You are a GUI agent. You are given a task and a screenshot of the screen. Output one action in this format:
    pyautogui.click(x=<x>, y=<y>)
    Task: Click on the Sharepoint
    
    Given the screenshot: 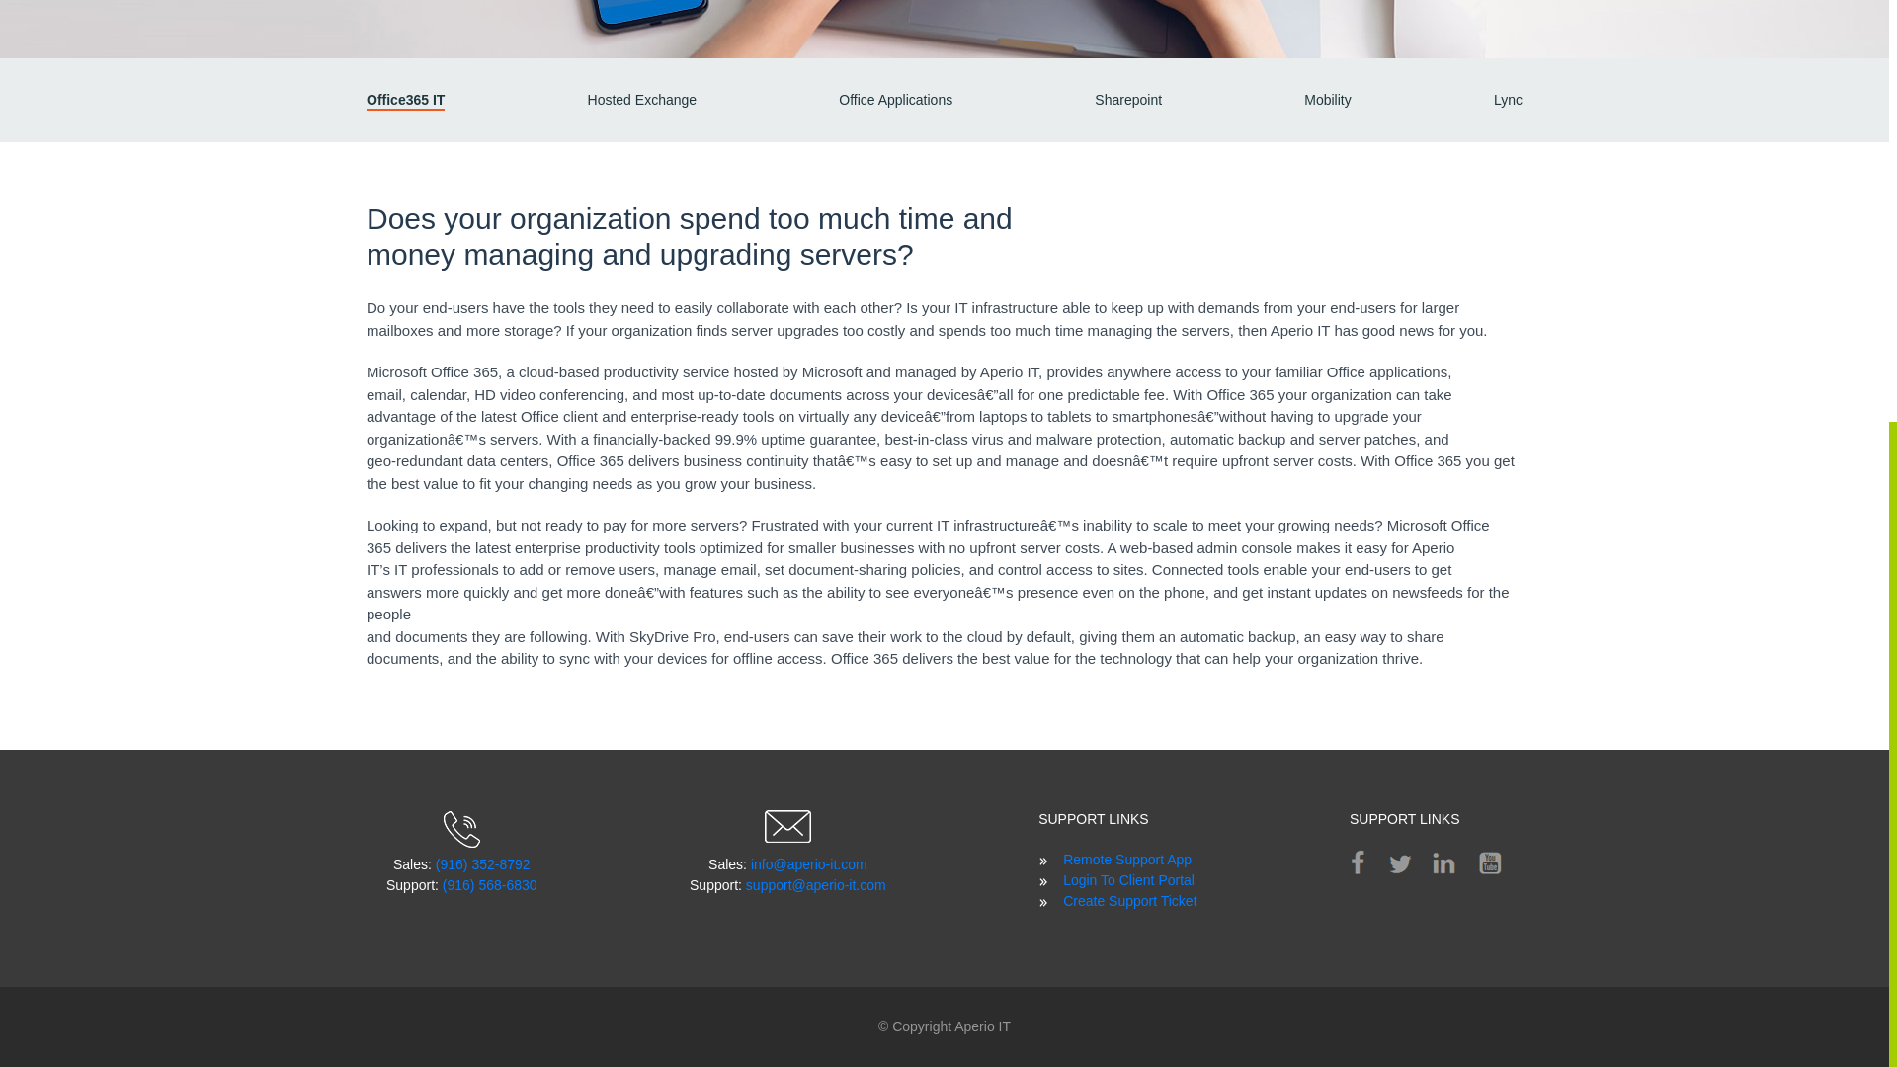 What is the action you would take?
    pyautogui.click(x=1127, y=99)
    